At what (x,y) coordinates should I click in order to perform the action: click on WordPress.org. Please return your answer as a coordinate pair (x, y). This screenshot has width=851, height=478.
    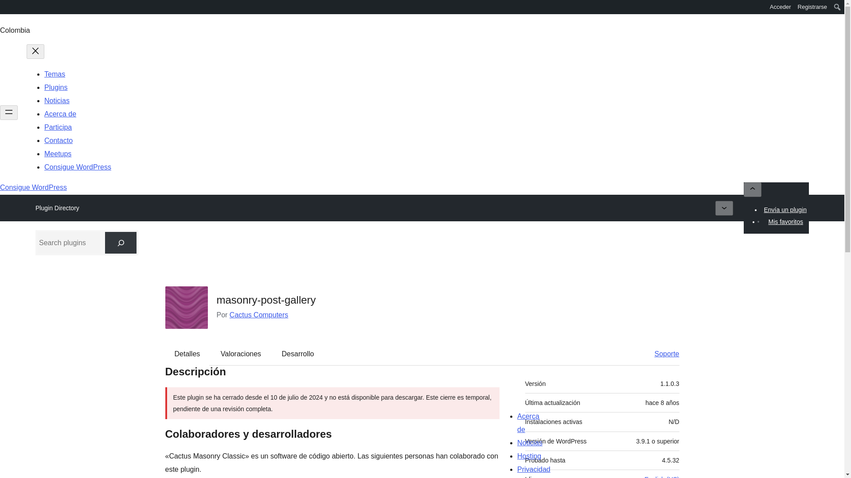
    Looking at the image, I should click on (6, 6).